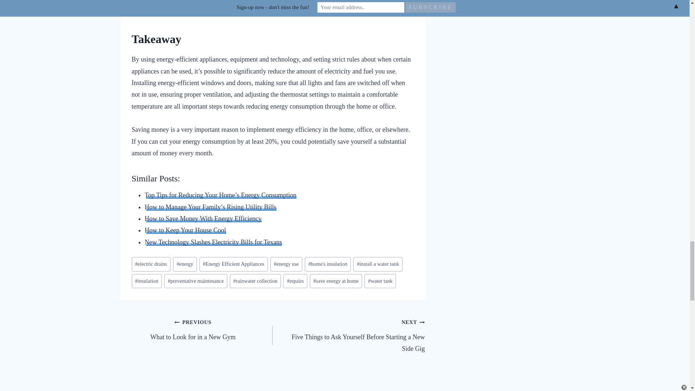 This screenshot has width=695, height=391. Describe the element at coordinates (255, 281) in the screenshot. I see `rainwater collection` at that location.